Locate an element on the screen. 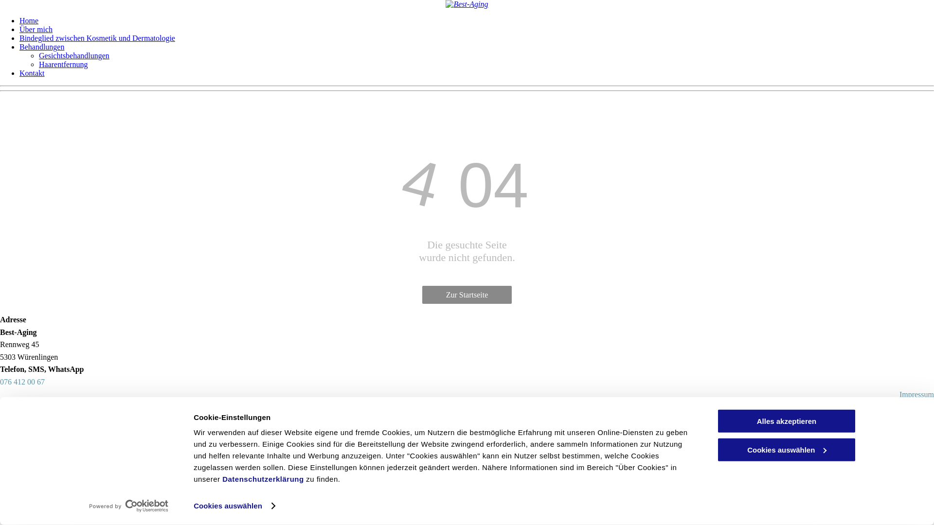  Kontakt is located at coordinates (32, 73).